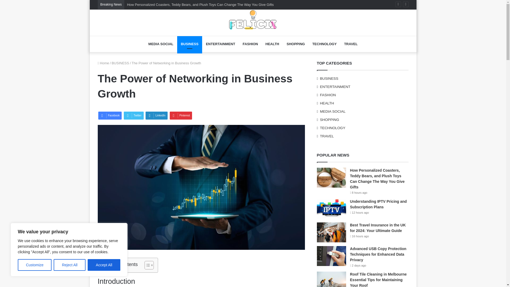 The width and height of the screenshot is (510, 287). What do you see at coordinates (104, 265) in the screenshot?
I see `Accept All` at bounding box center [104, 265].